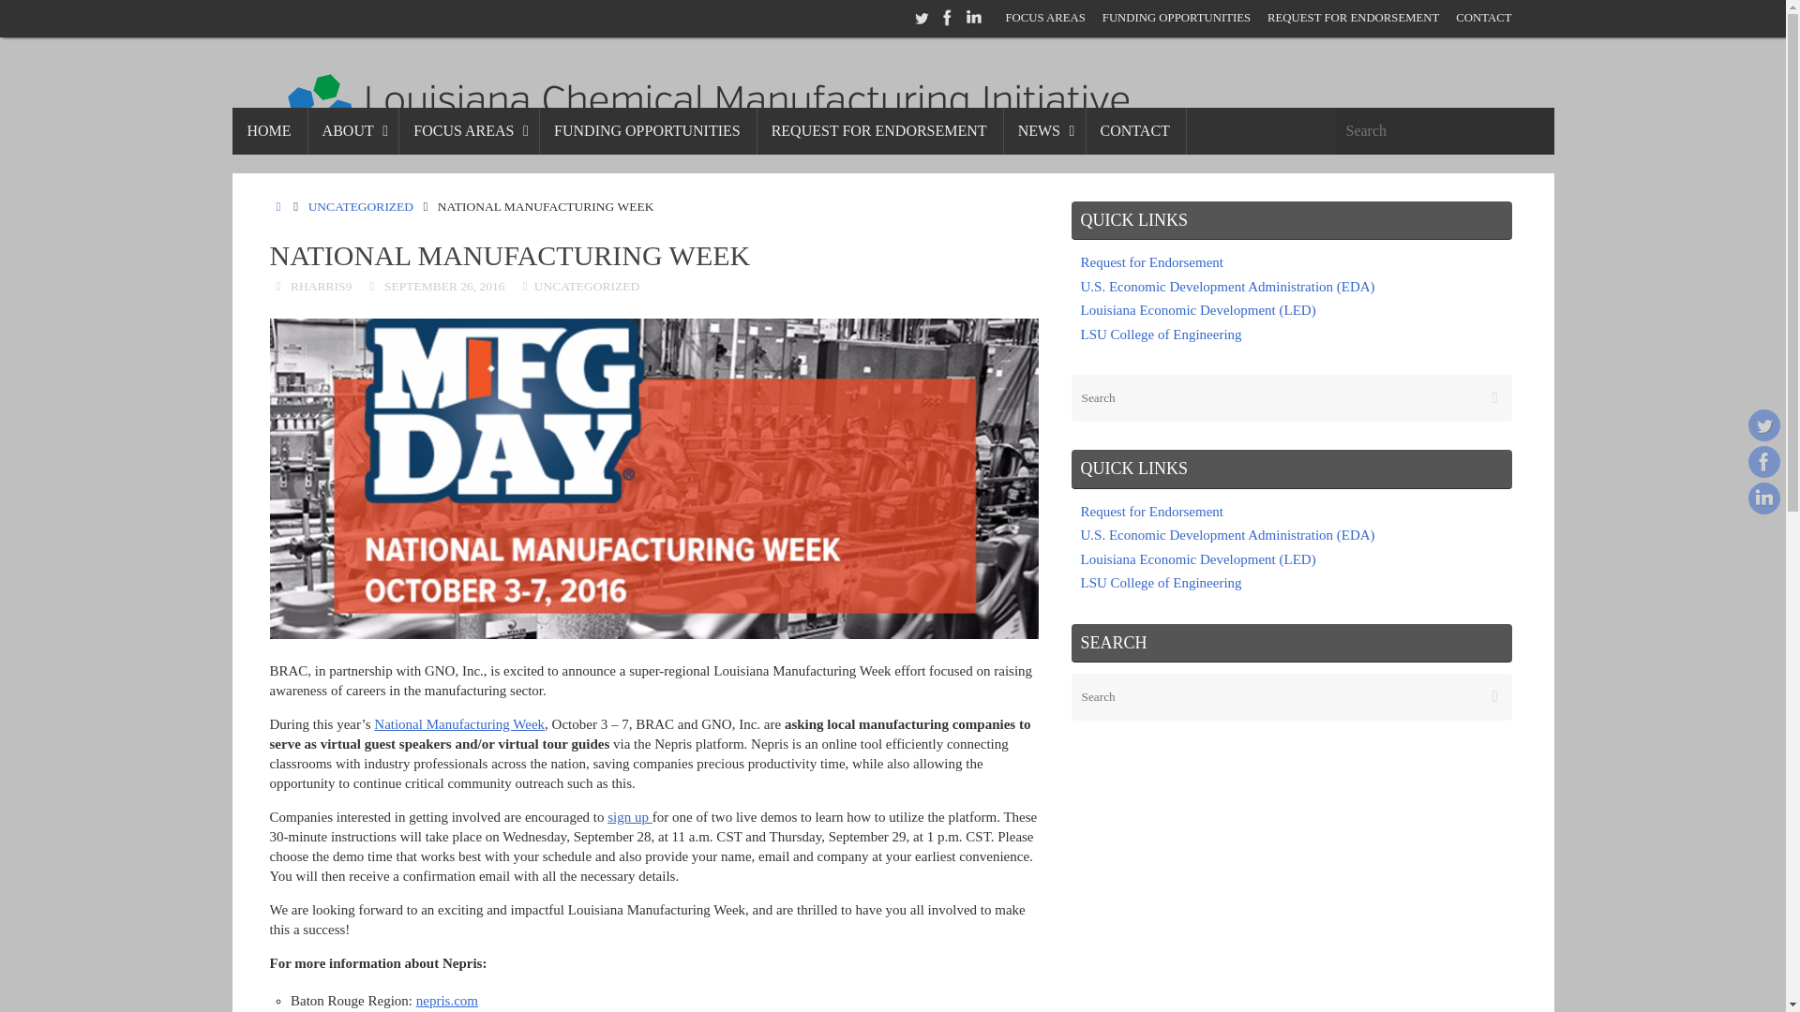 This screenshot has width=1800, height=1012. What do you see at coordinates (279, 206) in the screenshot?
I see `HOME` at bounding box center [279, 206].